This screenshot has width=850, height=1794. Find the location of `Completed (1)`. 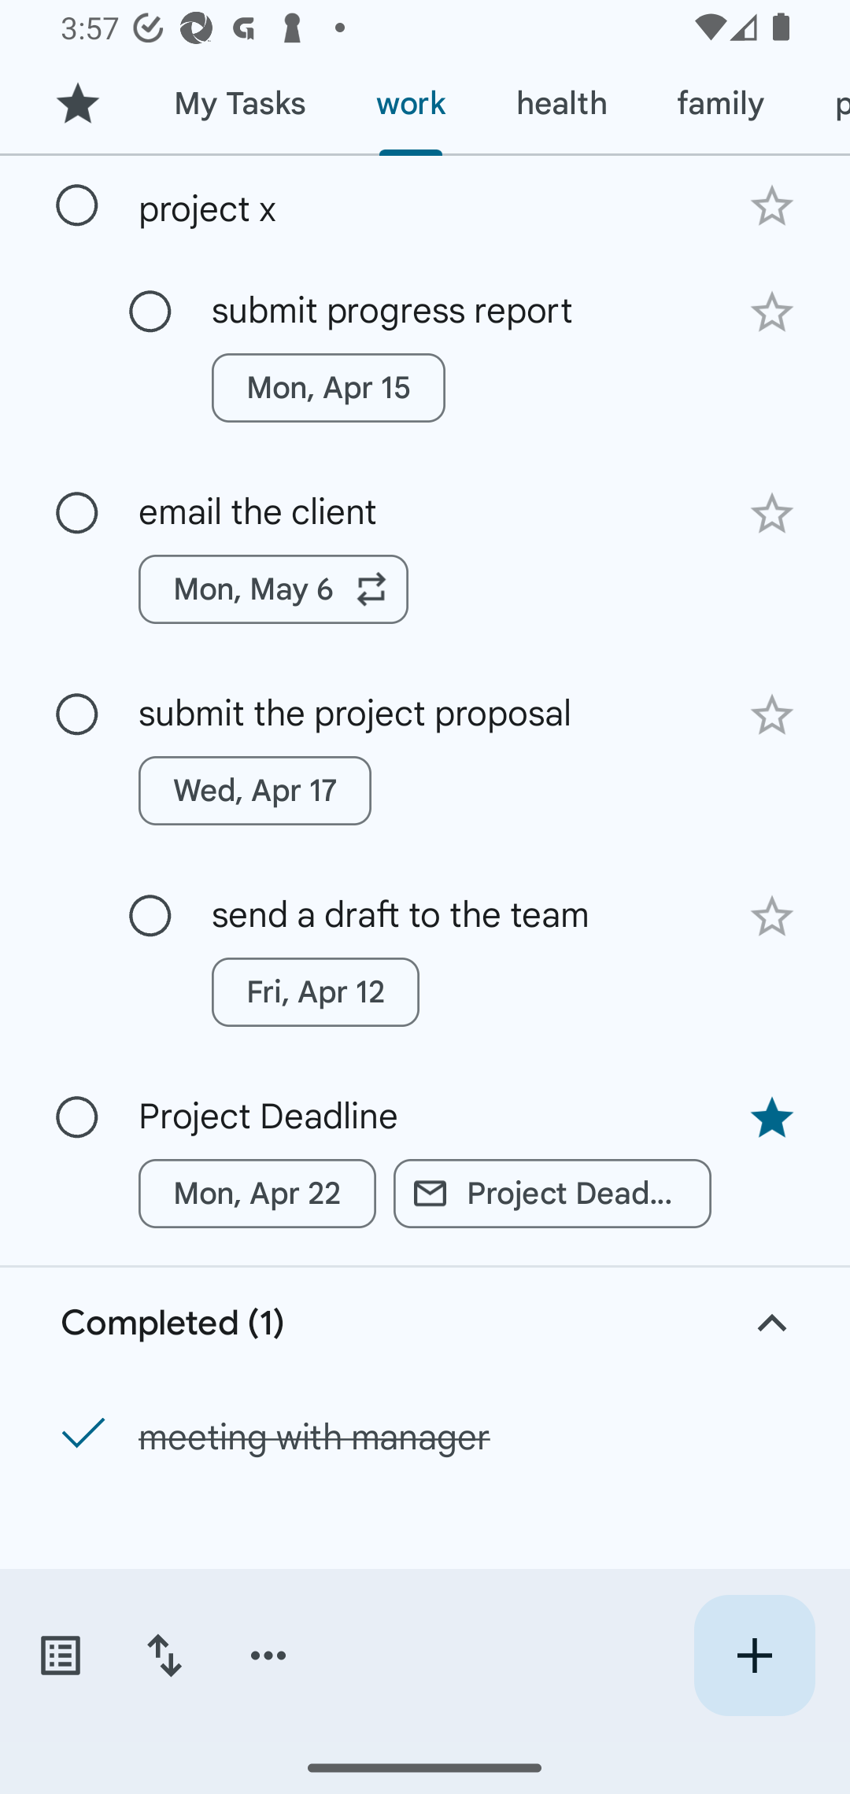

Completed (1) is located at coordinates (425, 1323).